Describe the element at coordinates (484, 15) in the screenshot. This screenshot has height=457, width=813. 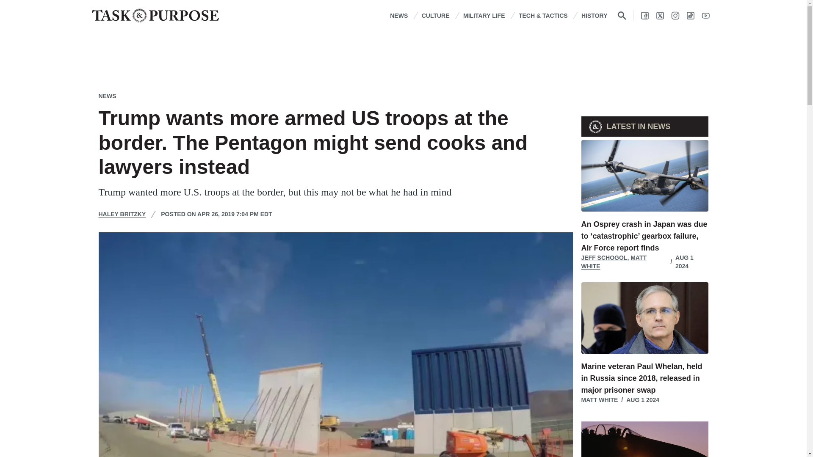
I see `MILITARY LIFE` at that location.